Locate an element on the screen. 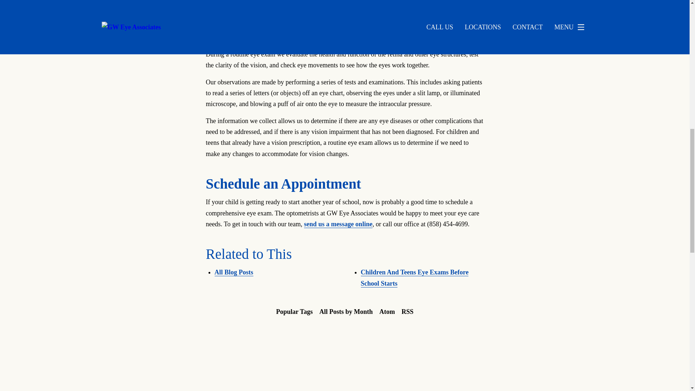 The width and height of the screenshot is (695, 391). Children And Teens Eye Exams Before School Starts is located at coordinates (414, 277).